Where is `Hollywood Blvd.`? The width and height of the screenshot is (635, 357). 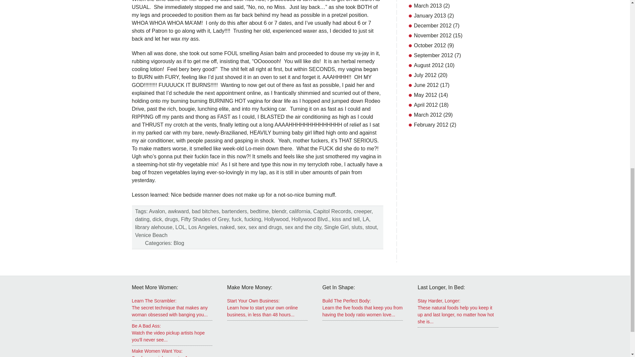
Hollywood Blvd. is located at coordinates (310, 219).